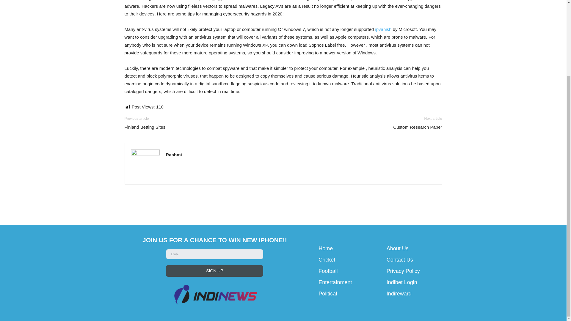 The width and height of the screenshot is (571, 321). Describe the element at coordinates (399, 294) in the screenshot. I see `Indireward` at that location.